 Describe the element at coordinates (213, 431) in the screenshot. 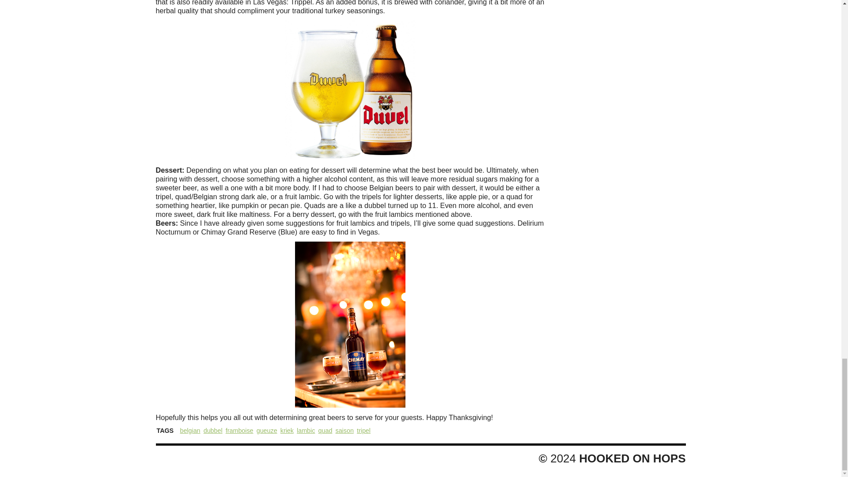

I see `dubbel` at that location.